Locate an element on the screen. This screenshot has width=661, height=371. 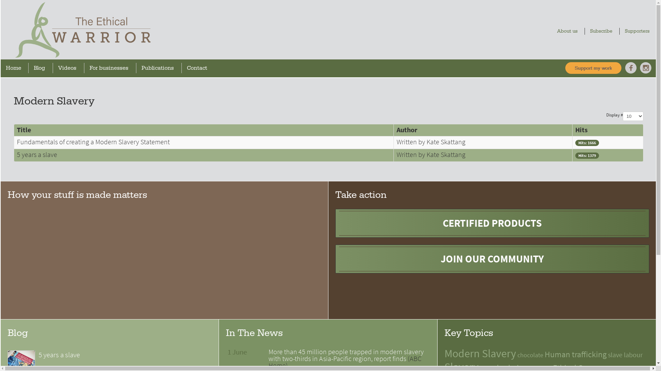
chocolate is located at coordinates (530, 355).